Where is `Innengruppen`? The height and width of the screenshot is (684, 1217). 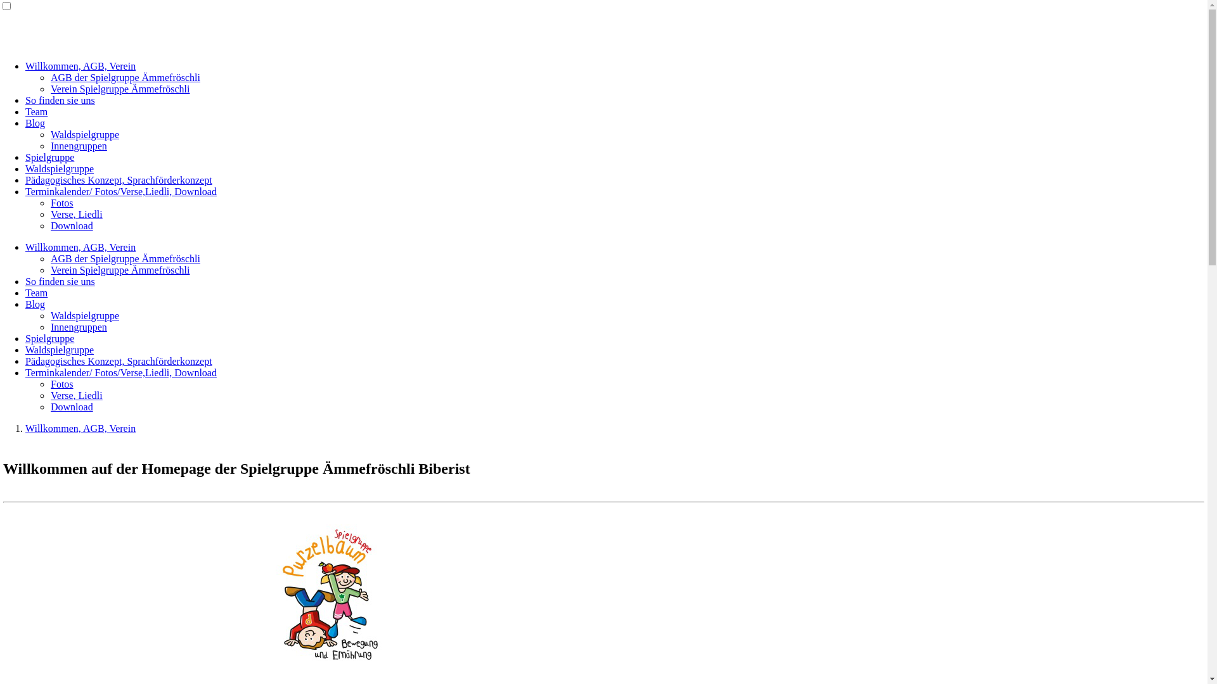 Innengruppen is located at coordinates (79, 327).